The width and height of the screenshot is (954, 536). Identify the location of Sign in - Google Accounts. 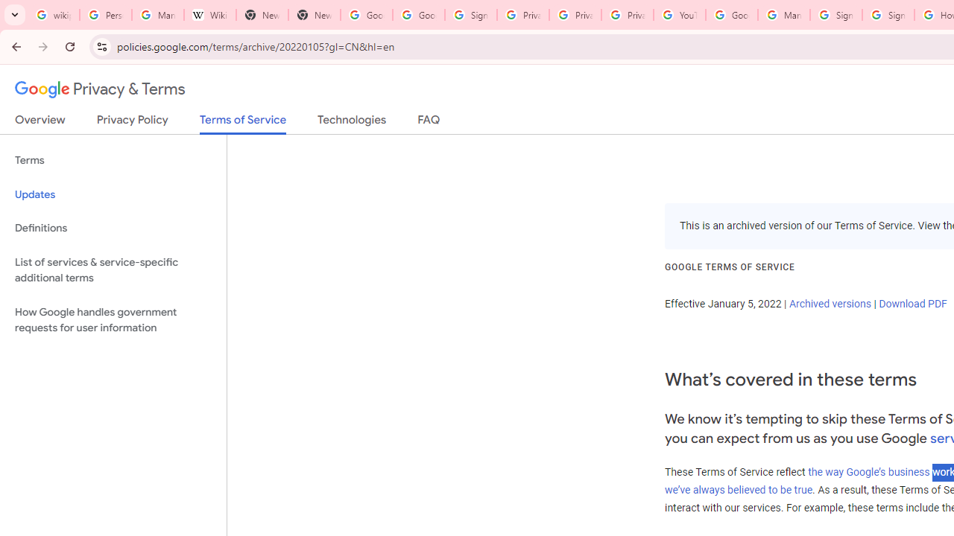
(836, 15).